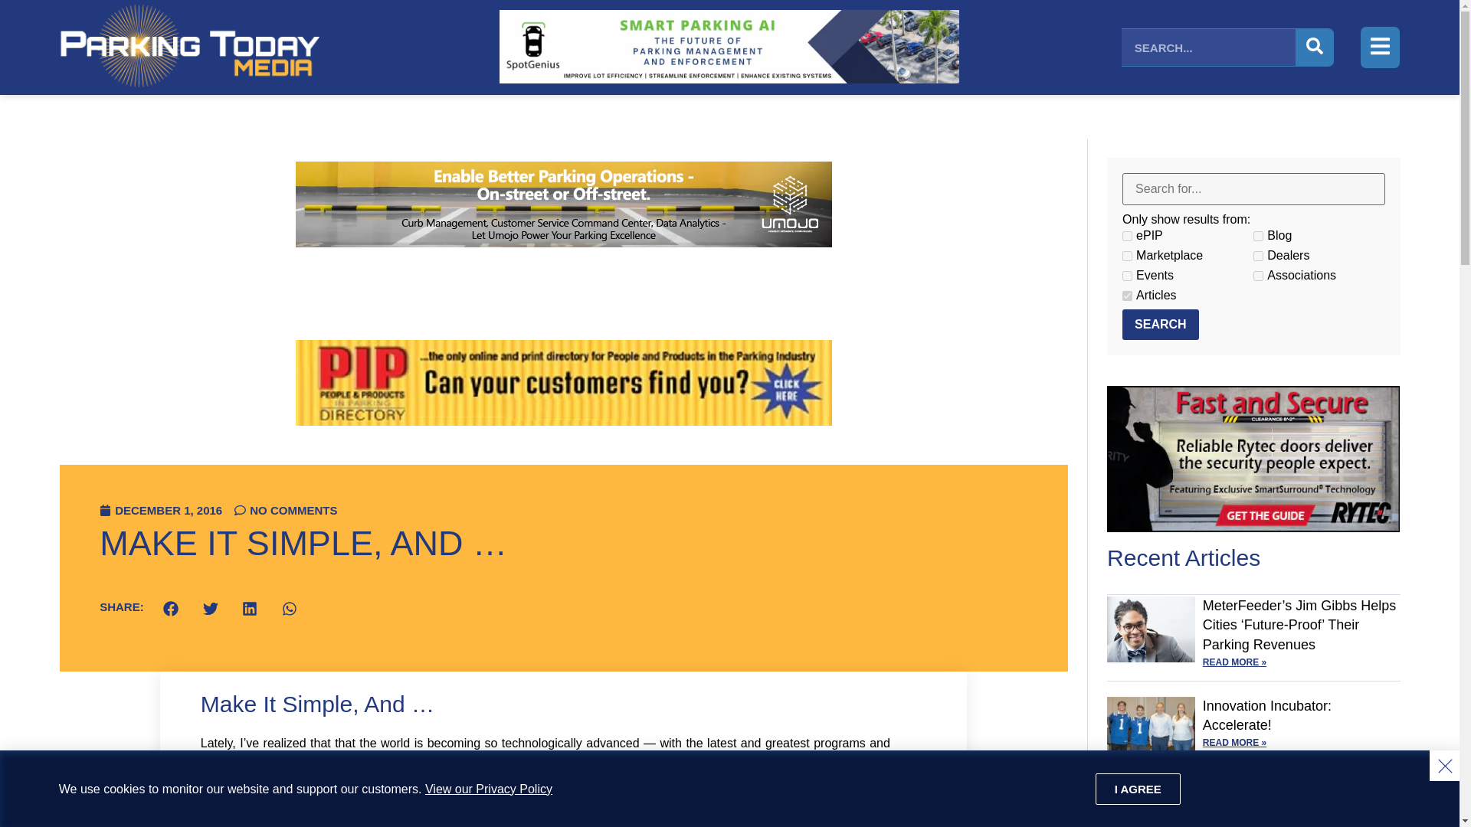 The image size is (1471, 827). I want to click on Associations, so click(1258, 276).